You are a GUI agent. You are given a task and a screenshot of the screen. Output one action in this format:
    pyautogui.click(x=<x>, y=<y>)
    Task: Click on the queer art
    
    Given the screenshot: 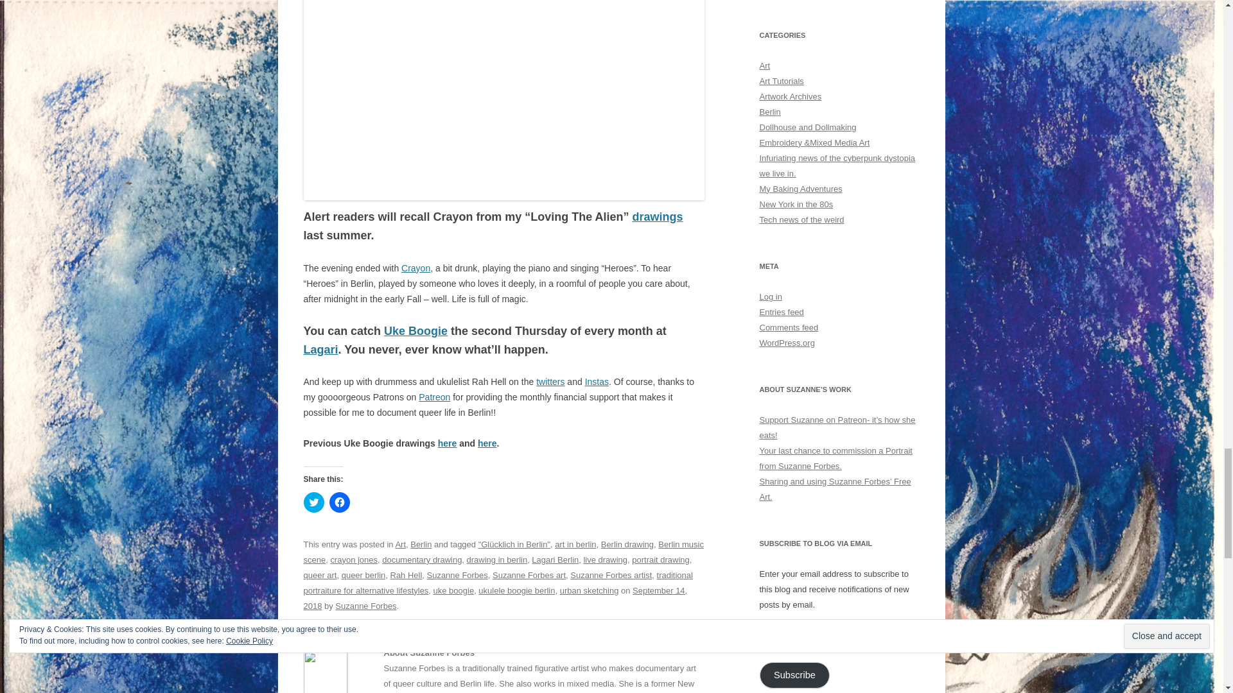 What is the action you would take?
    pyautogui.click(x=320, y=575)
    